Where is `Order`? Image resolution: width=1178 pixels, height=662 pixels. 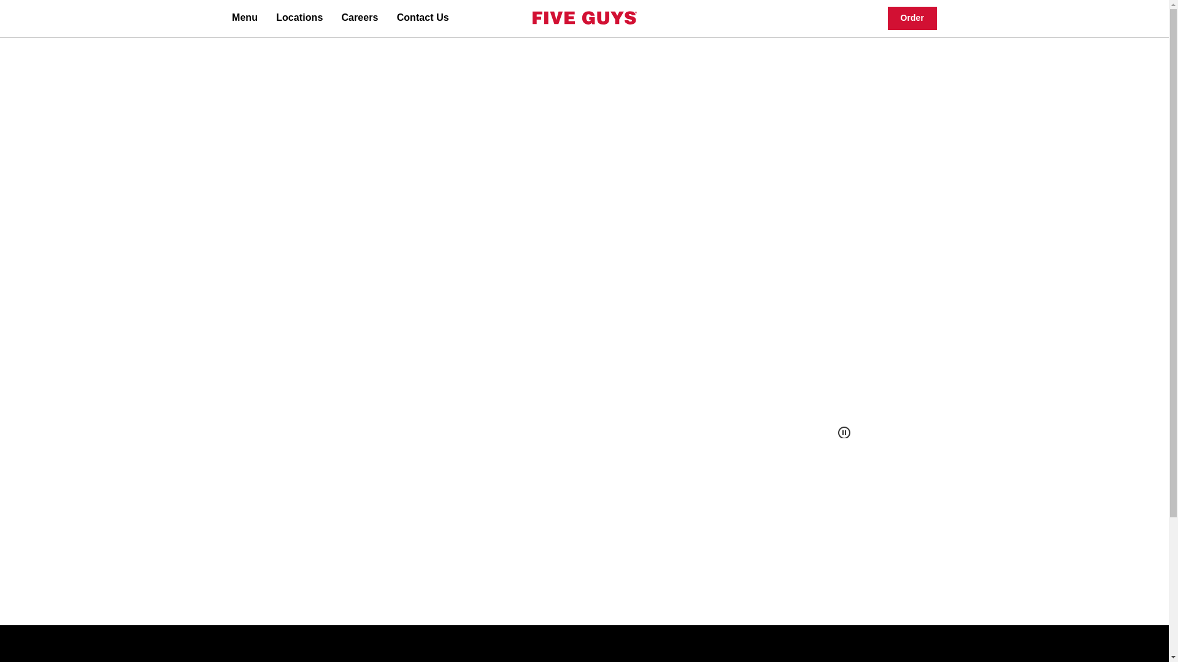
Order is located at coordinates (912, 18).